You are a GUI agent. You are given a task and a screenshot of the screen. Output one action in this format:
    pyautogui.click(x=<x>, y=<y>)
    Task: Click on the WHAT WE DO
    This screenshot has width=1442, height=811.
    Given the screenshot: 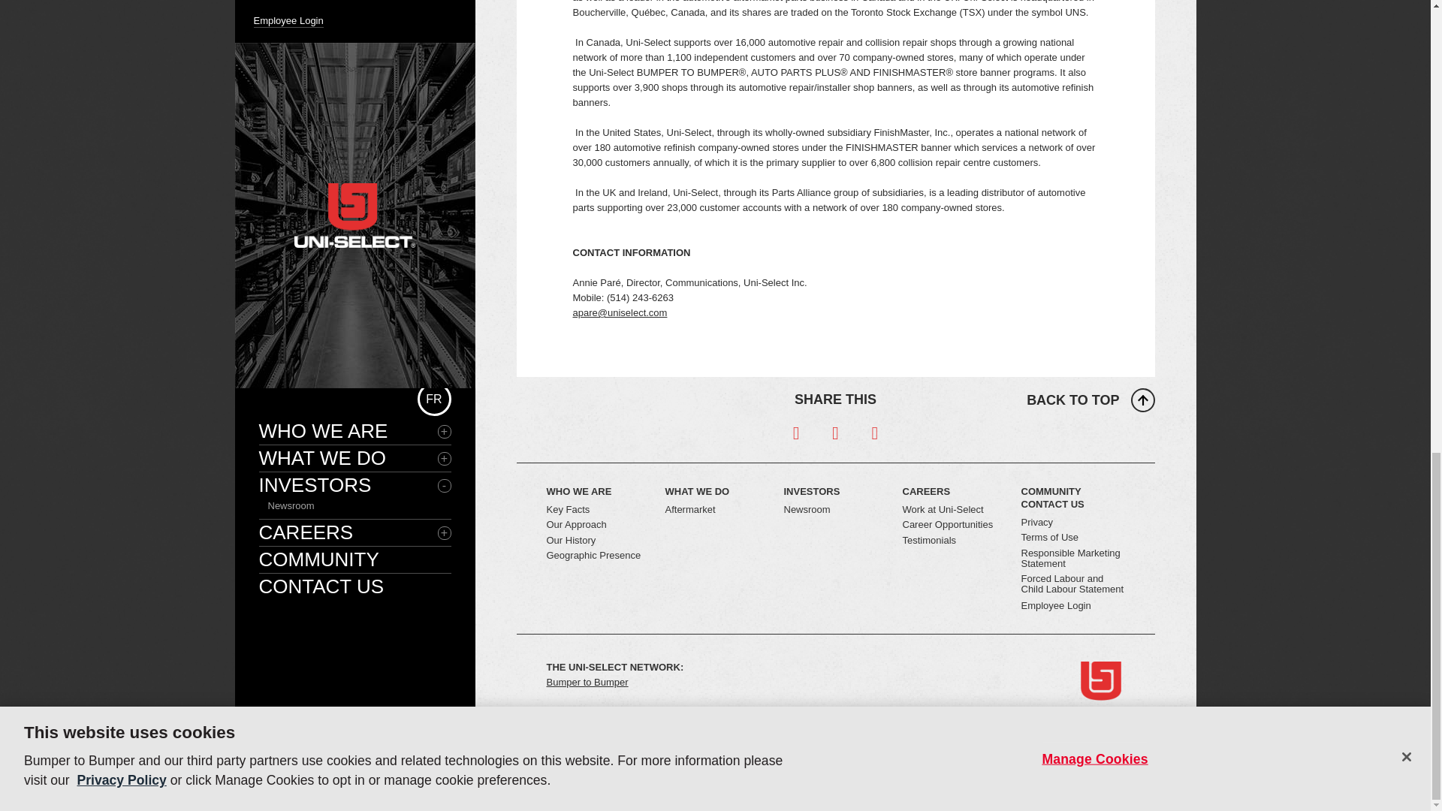 What is the action you would take?
    pyautogui.click(x=716, y=491)
    